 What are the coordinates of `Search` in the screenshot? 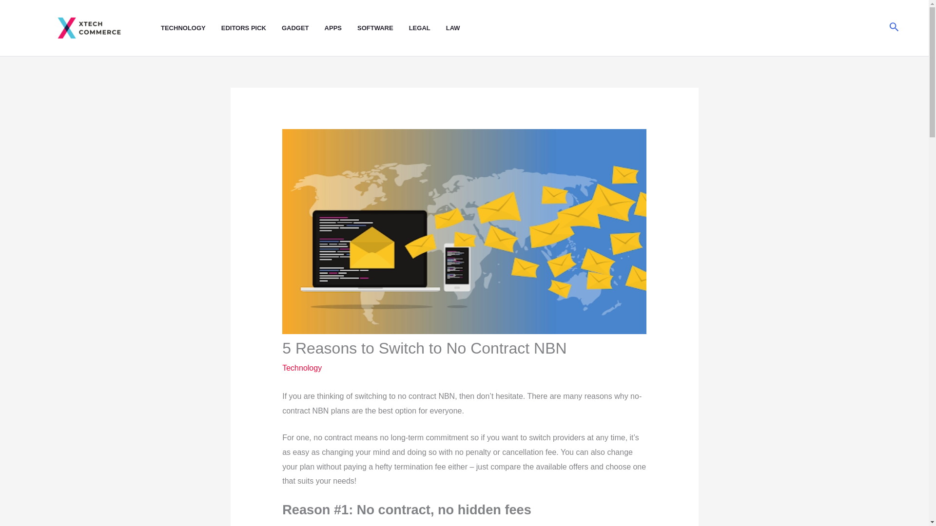 It's located at (894, 28).